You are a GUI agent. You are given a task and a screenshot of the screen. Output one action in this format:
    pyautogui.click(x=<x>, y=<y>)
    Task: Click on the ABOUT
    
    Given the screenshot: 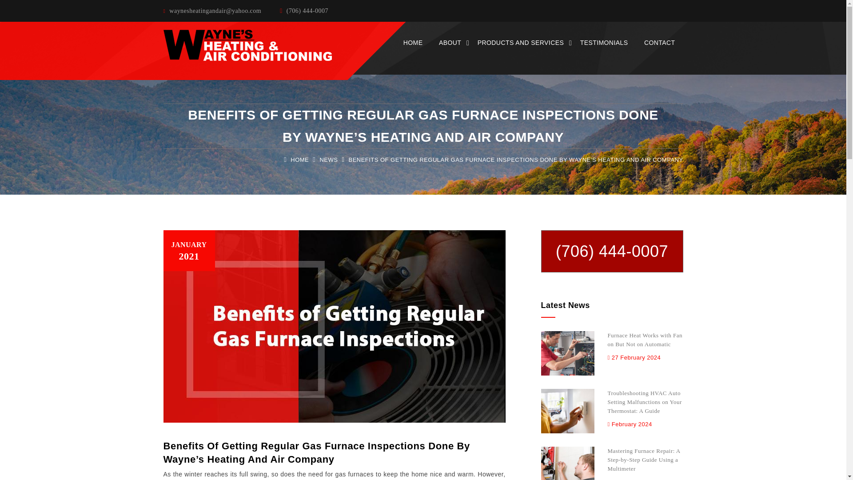 What is the action you would take?
    pyautogui.click(x=450, y=43)
    